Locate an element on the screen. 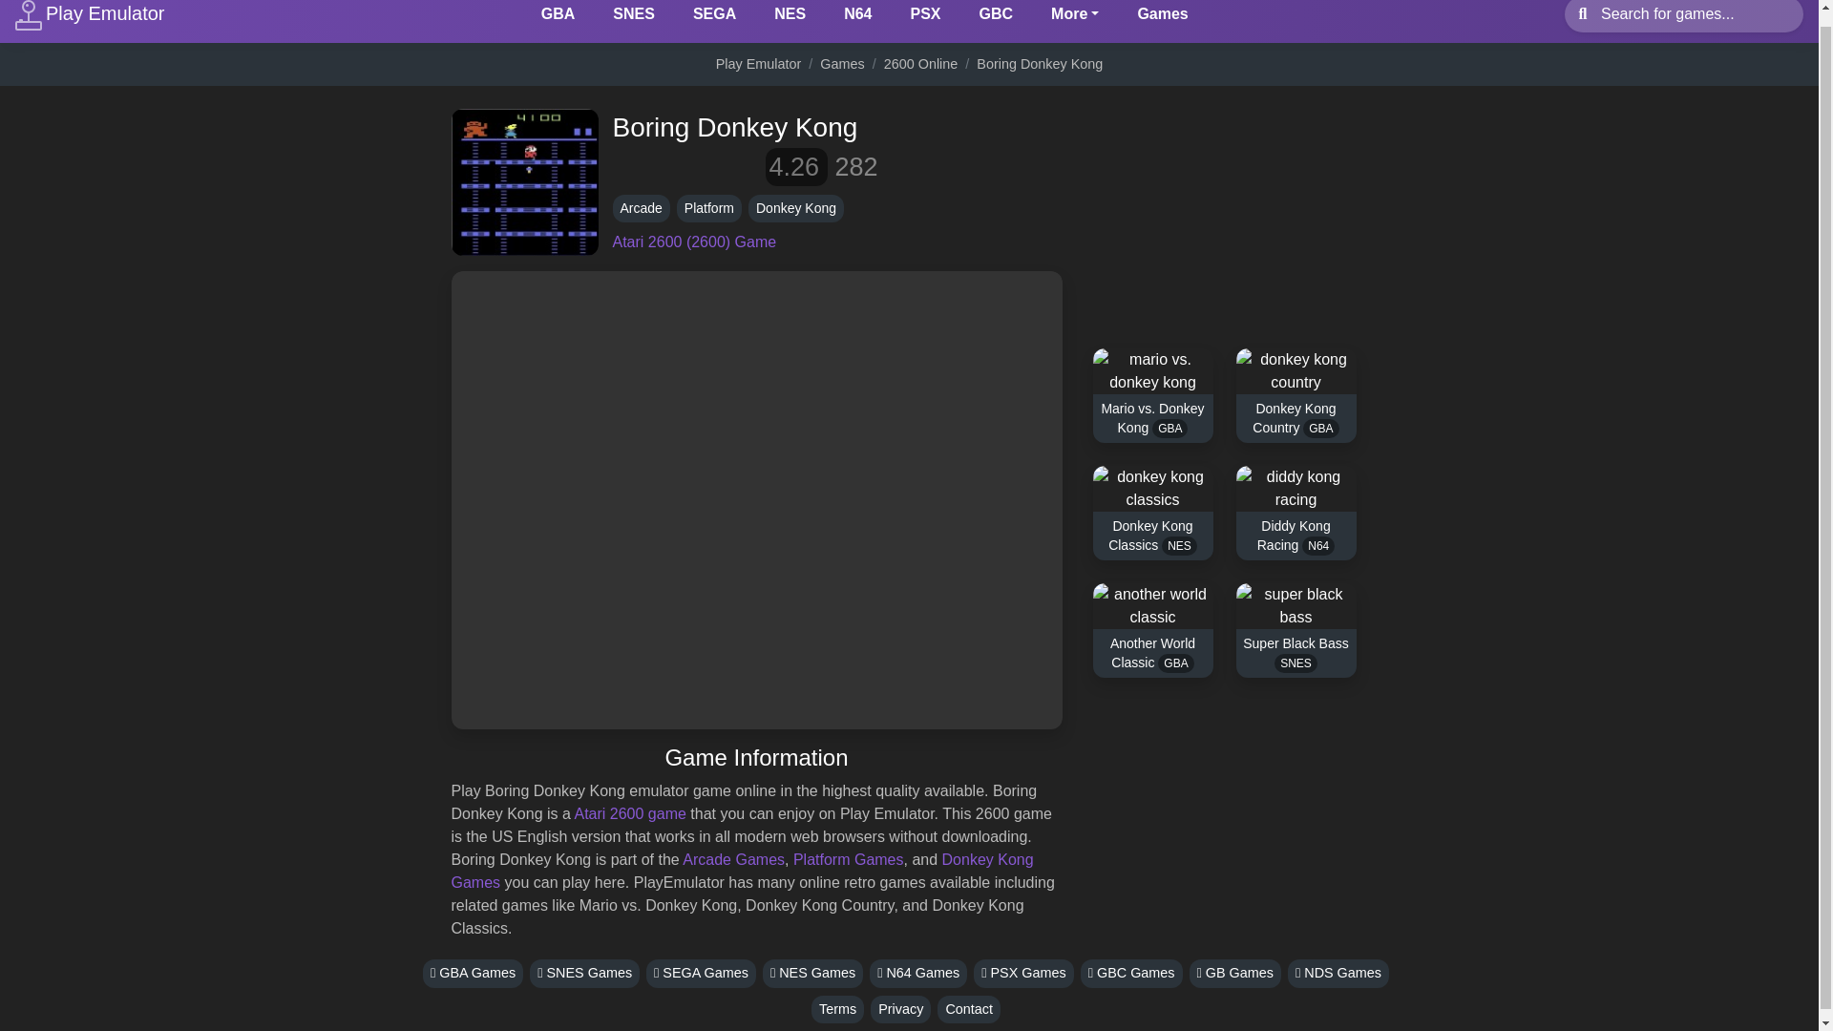  2600 Online is located at coordinates (920, 63).